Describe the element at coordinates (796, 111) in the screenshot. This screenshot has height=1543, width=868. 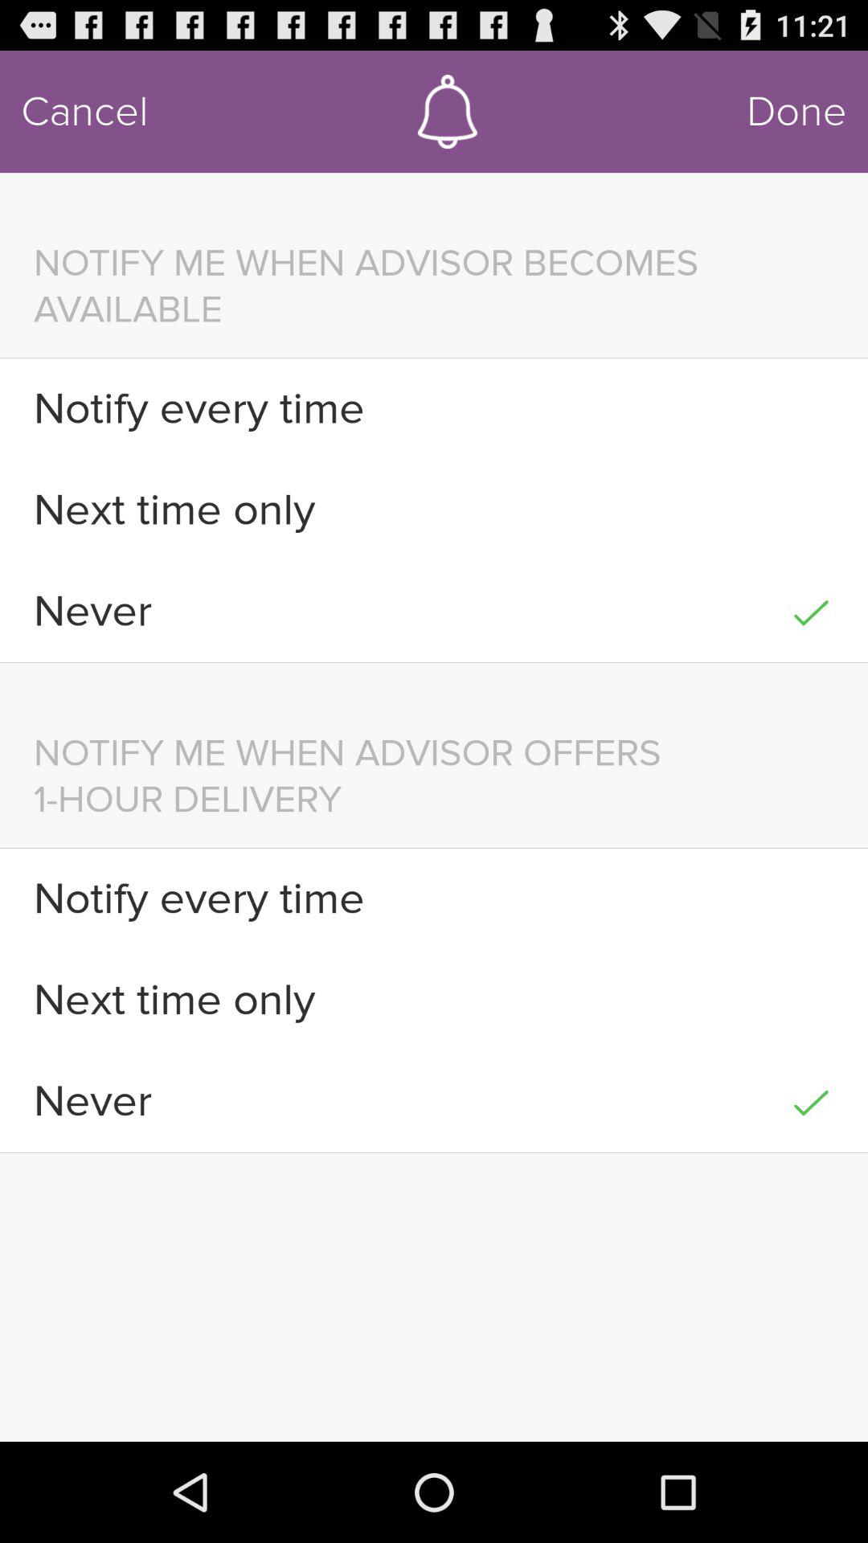
I see `open the item above notify me when icon` at that location.